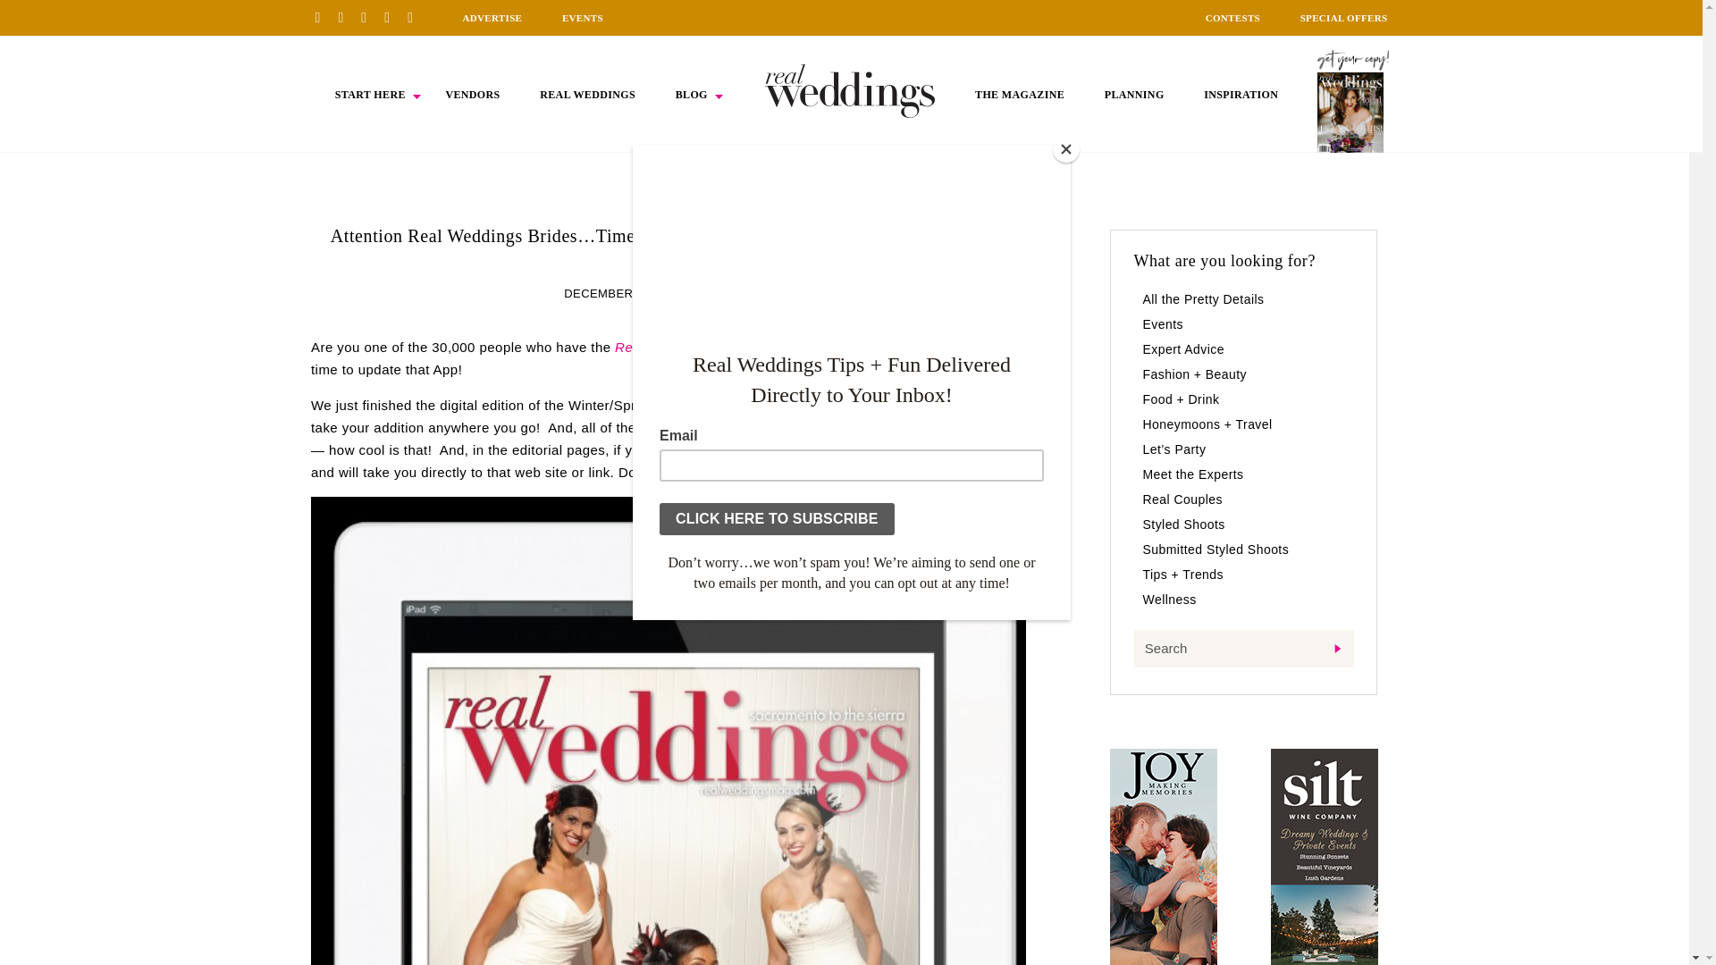 This screenshot has width=1716, height=965. I want to click on INSPIRATION, so click(1241, 95).